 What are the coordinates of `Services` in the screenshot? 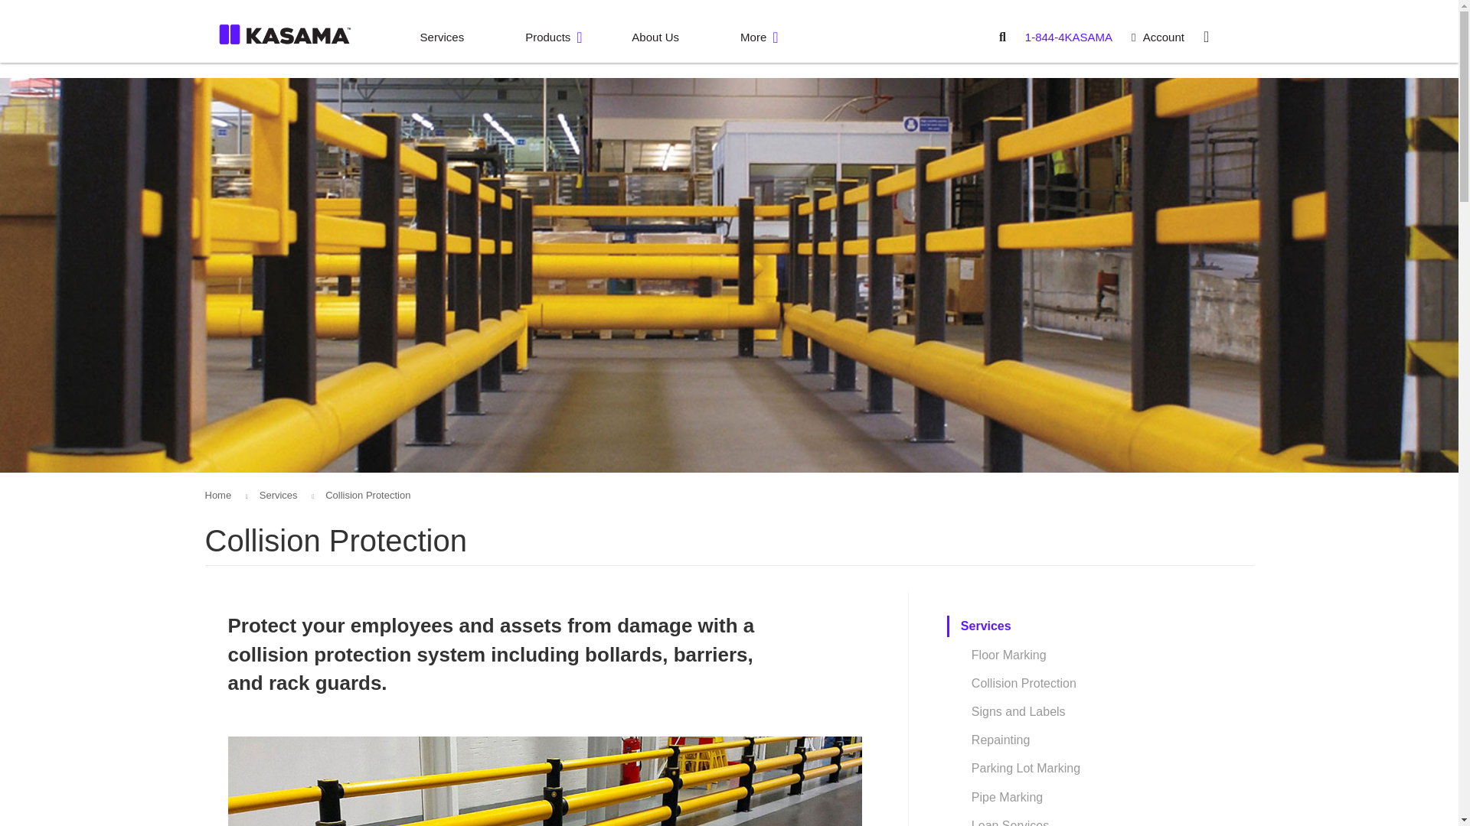 It's located at (443, 37).